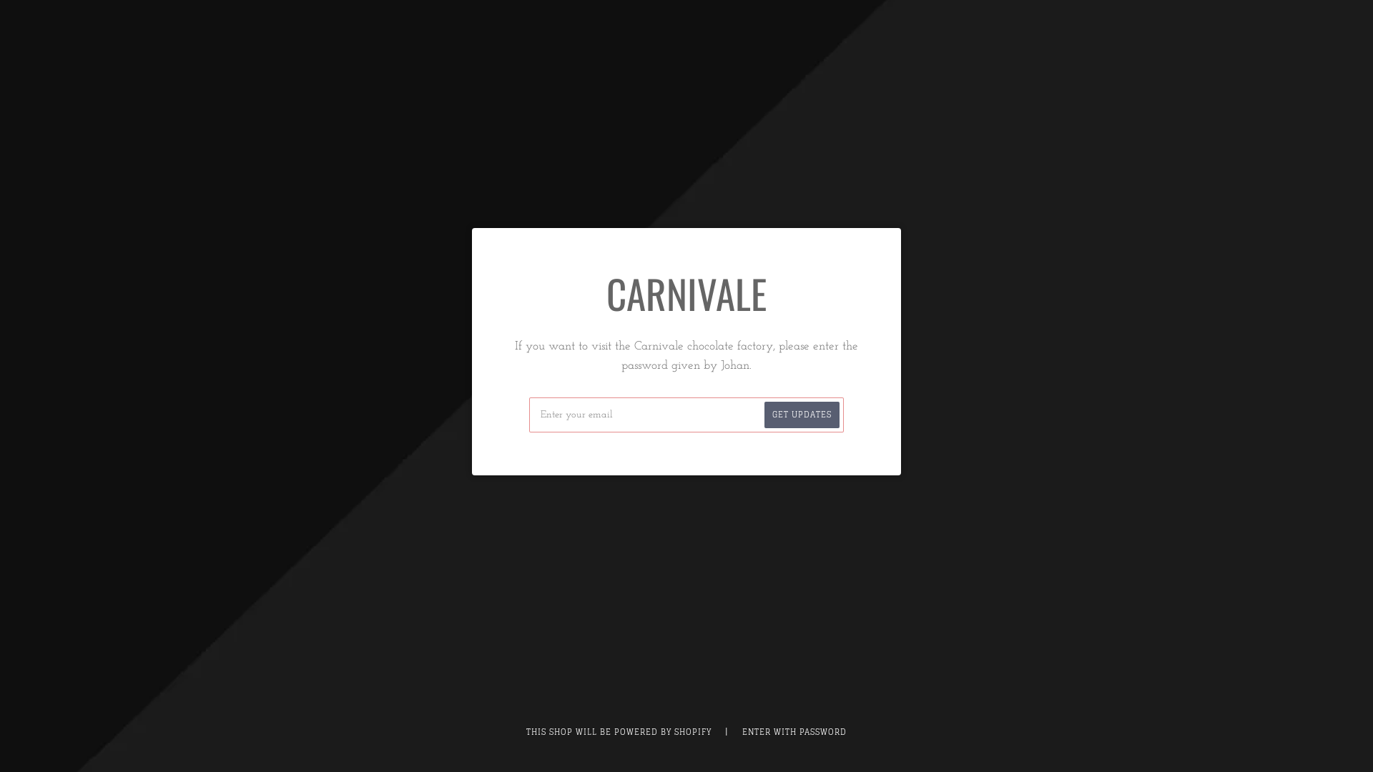 The image size is (1373, 772). What do you see at coordinates (620, 732) in the screenshot?
I see `THIS SHOP WILL BE POWERED BY SHOPIFY` at bounding box center [620, 732].